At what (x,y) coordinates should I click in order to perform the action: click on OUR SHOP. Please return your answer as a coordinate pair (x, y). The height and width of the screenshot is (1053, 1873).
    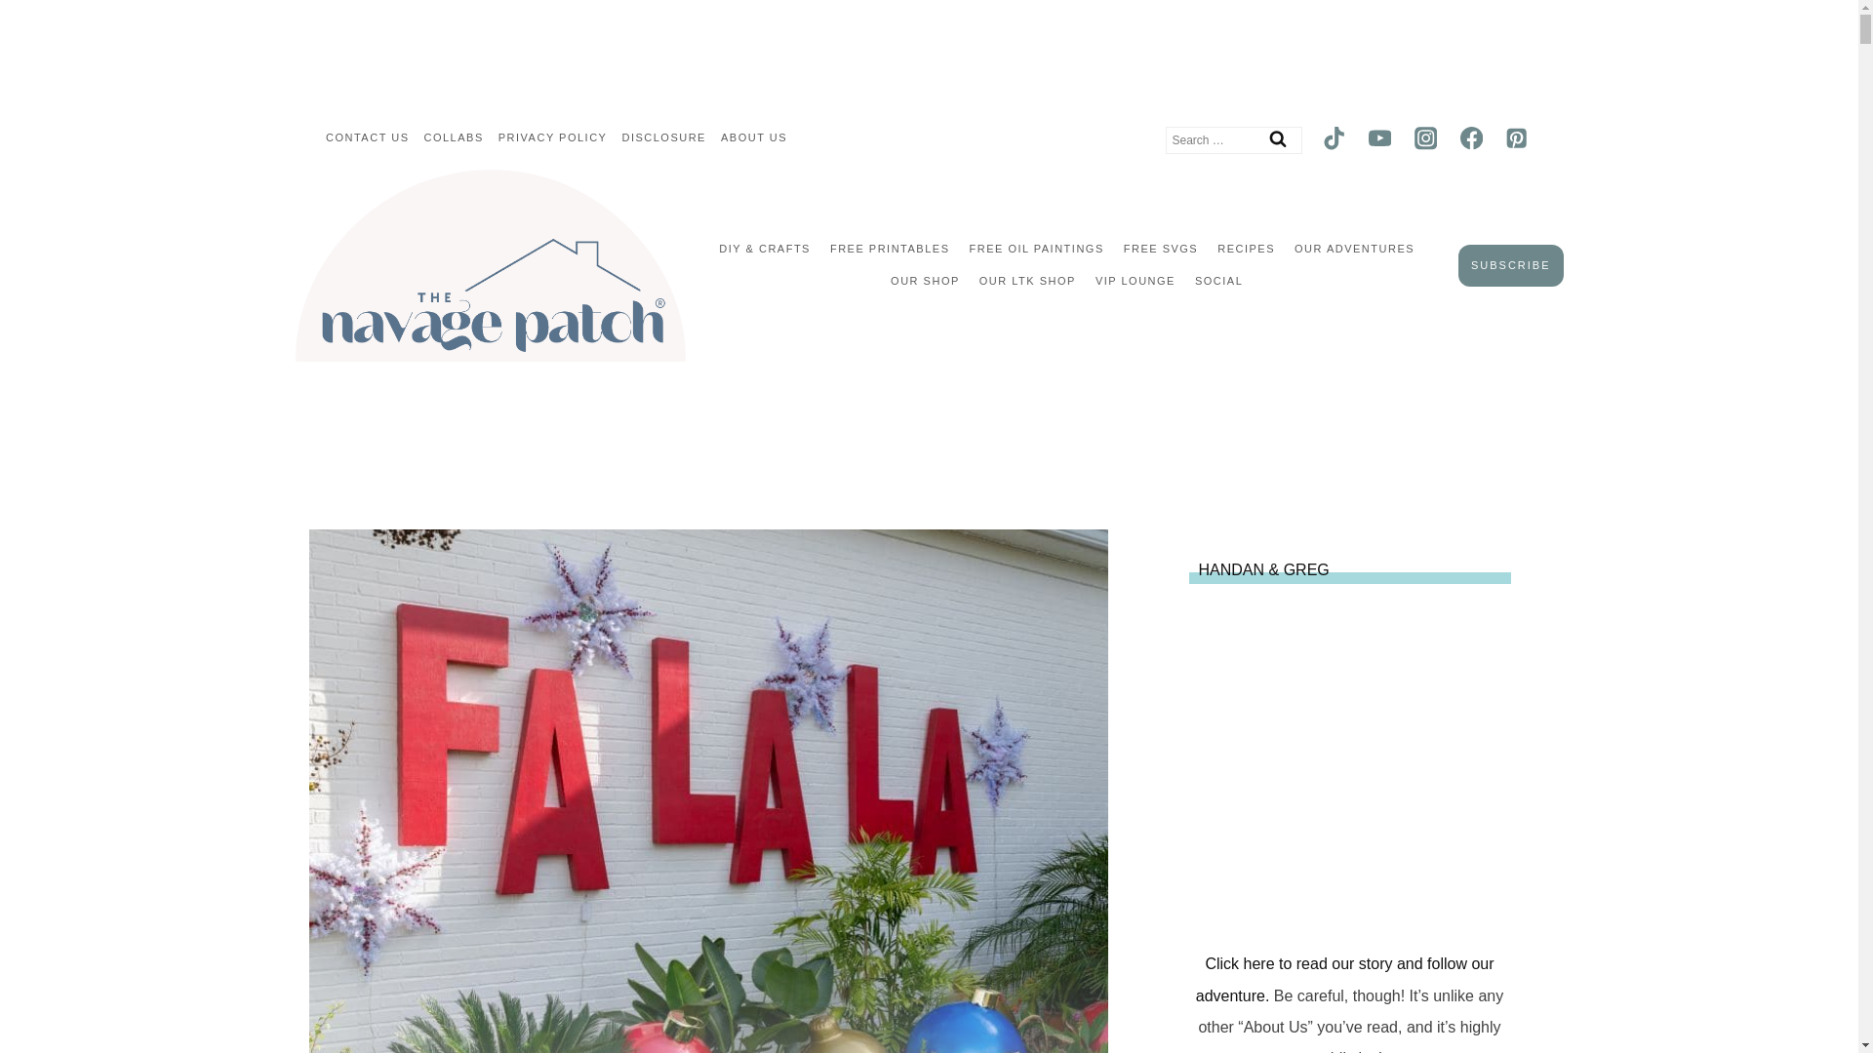
    Looking at the image, I should click on (925, 281).